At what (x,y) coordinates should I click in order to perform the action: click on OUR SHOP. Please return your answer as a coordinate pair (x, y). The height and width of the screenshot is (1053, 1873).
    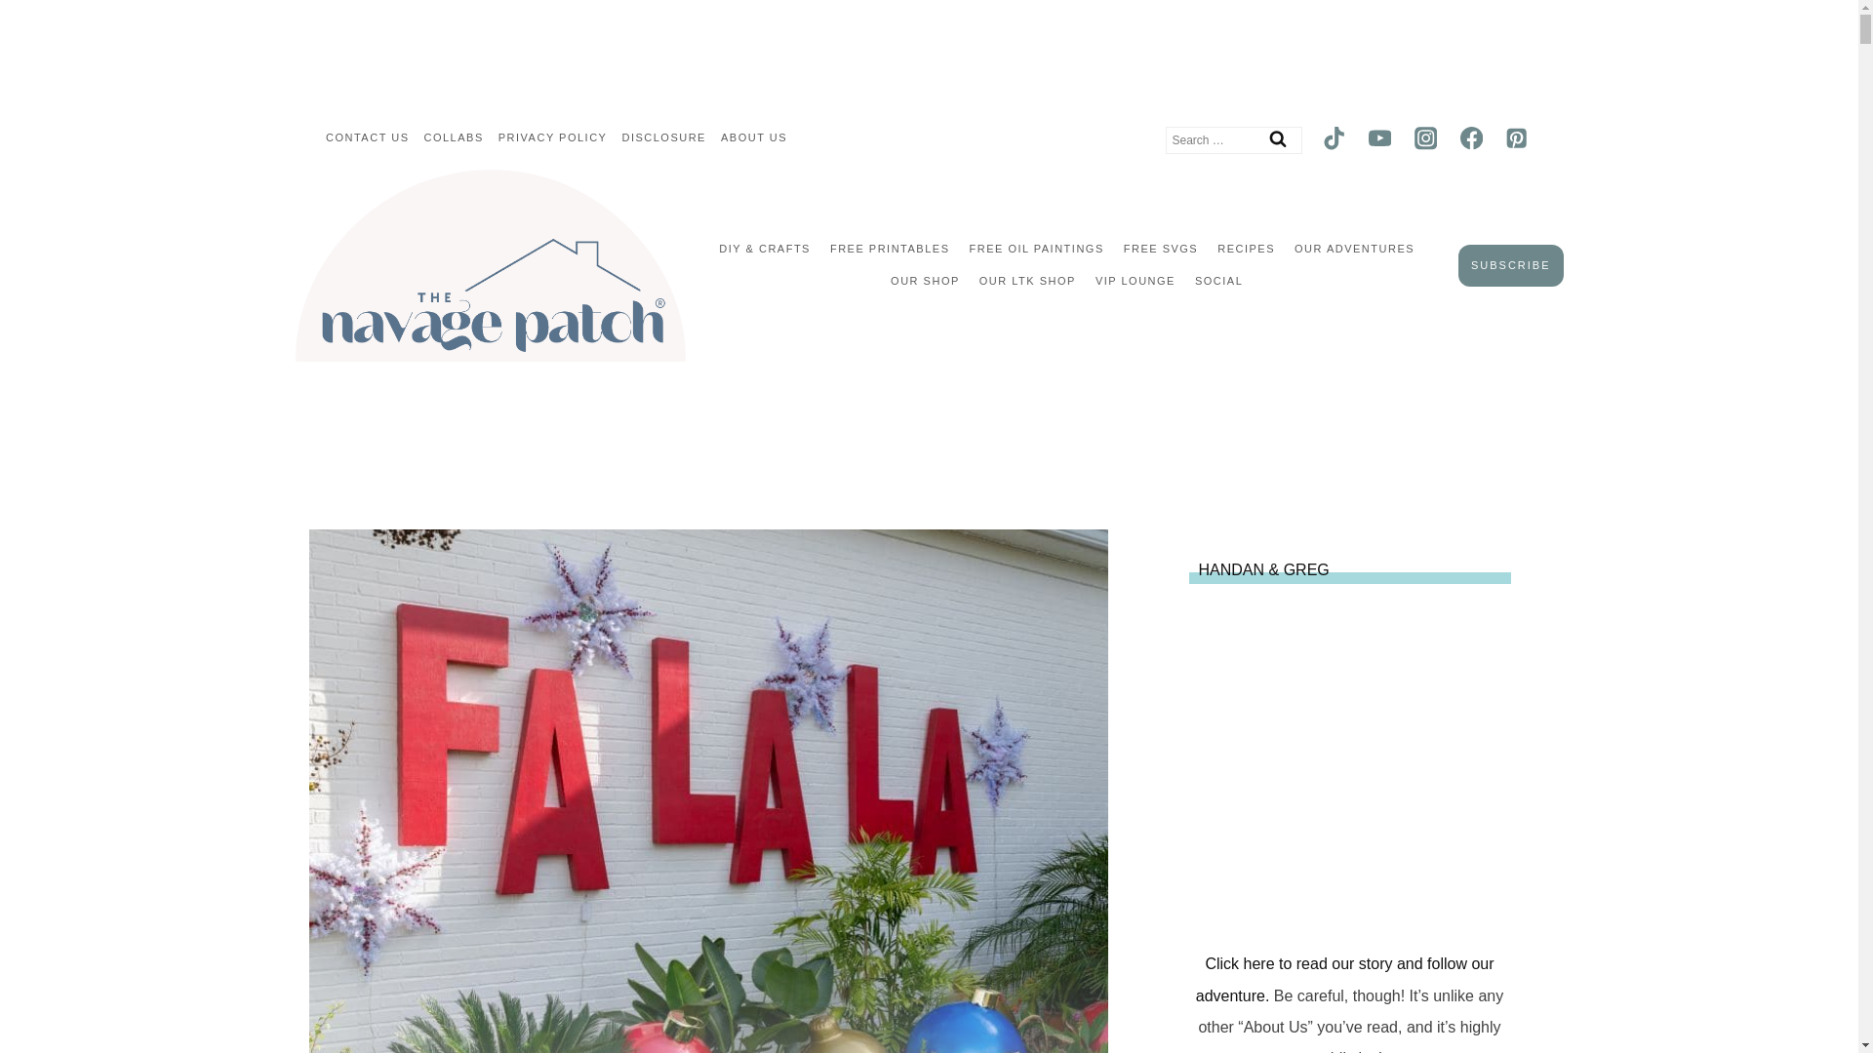
    Looking at the image, I should click on (925, 281).